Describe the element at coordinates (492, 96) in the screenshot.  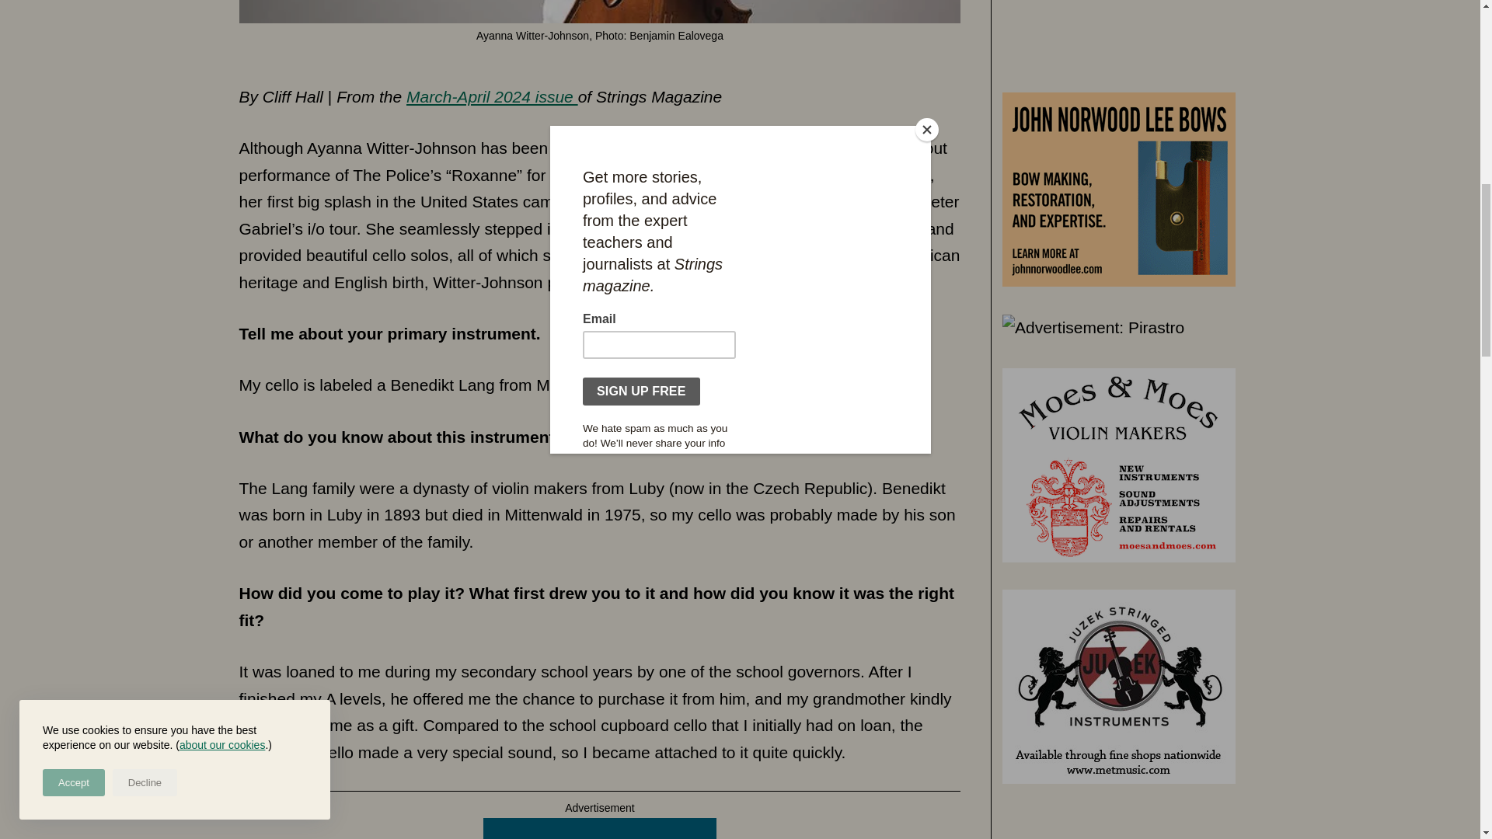
I see `March-April 2024 issue` at that location.